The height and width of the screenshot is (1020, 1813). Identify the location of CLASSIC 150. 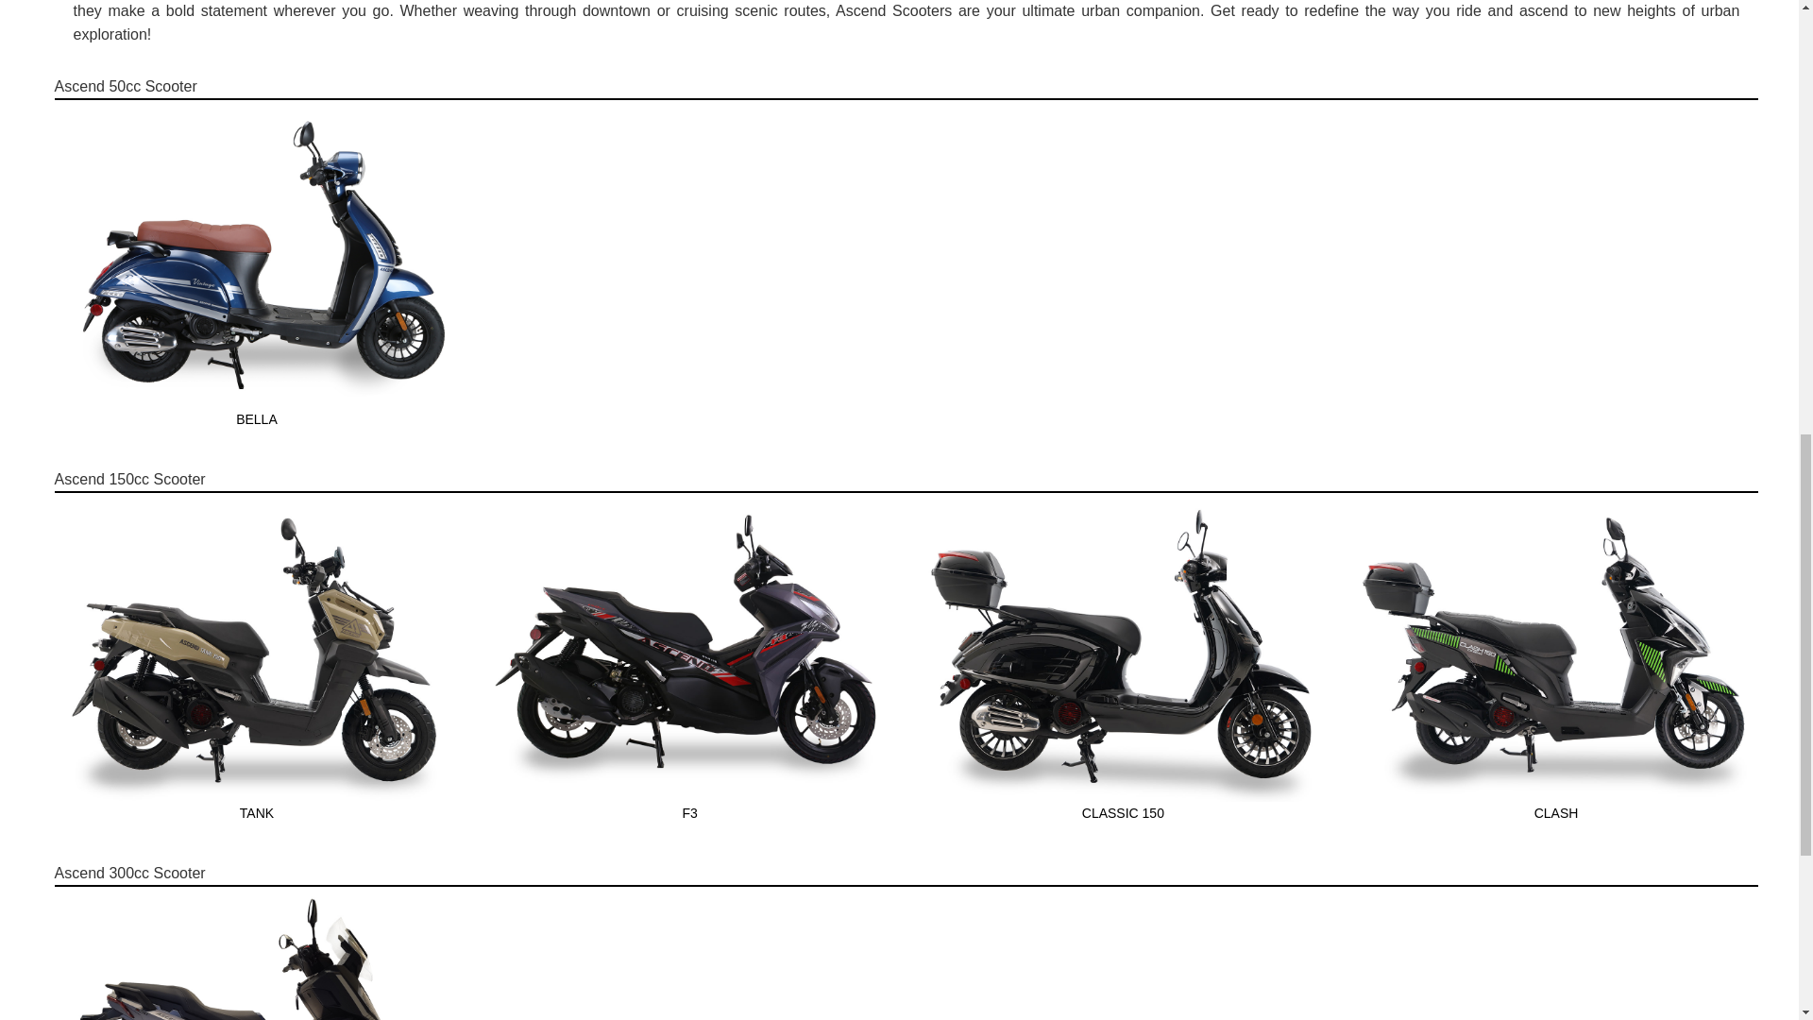
(1123, 812).